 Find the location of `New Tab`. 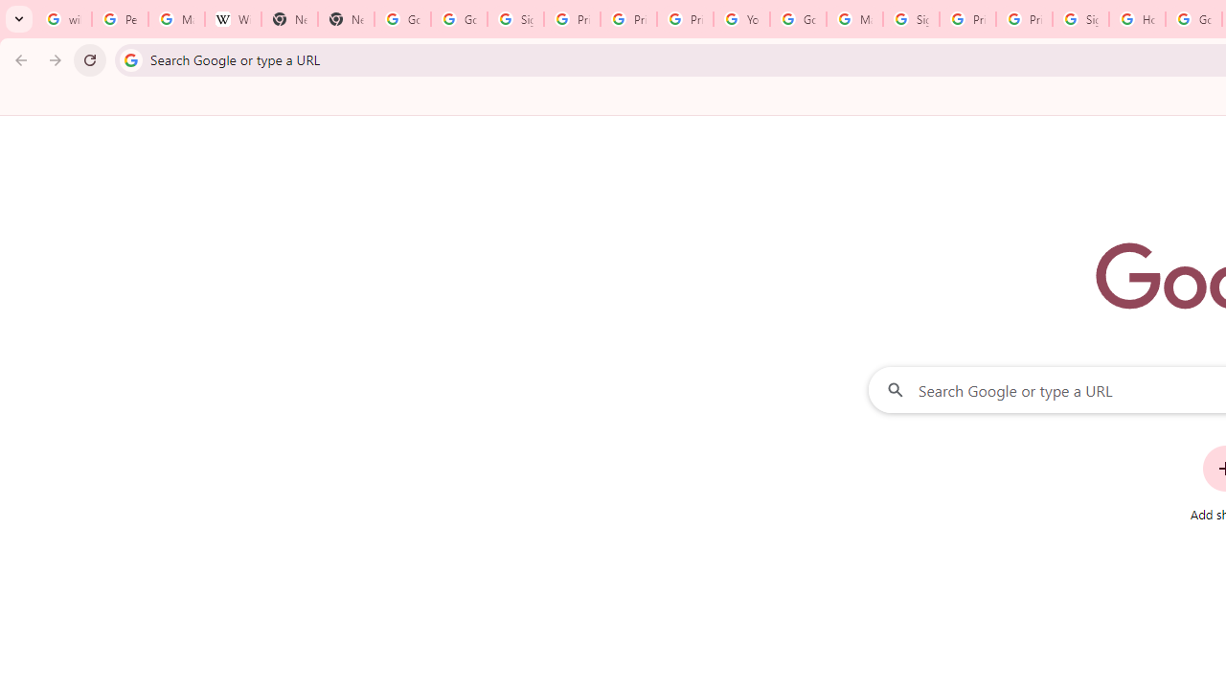

New Tab is located at coordinates (289, 19).